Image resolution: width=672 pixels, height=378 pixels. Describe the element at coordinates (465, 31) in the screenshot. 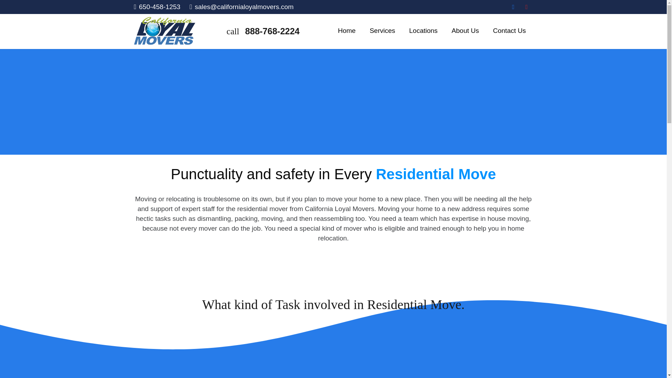

I see `About Us` at that location.